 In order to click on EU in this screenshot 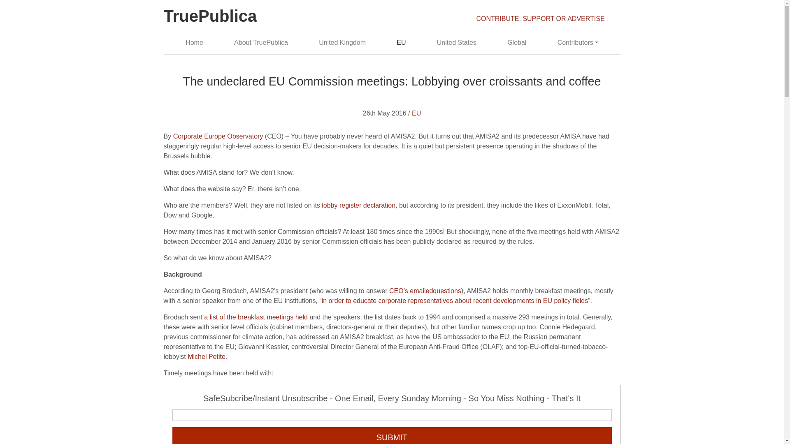, I will do `click(416, 113)`.